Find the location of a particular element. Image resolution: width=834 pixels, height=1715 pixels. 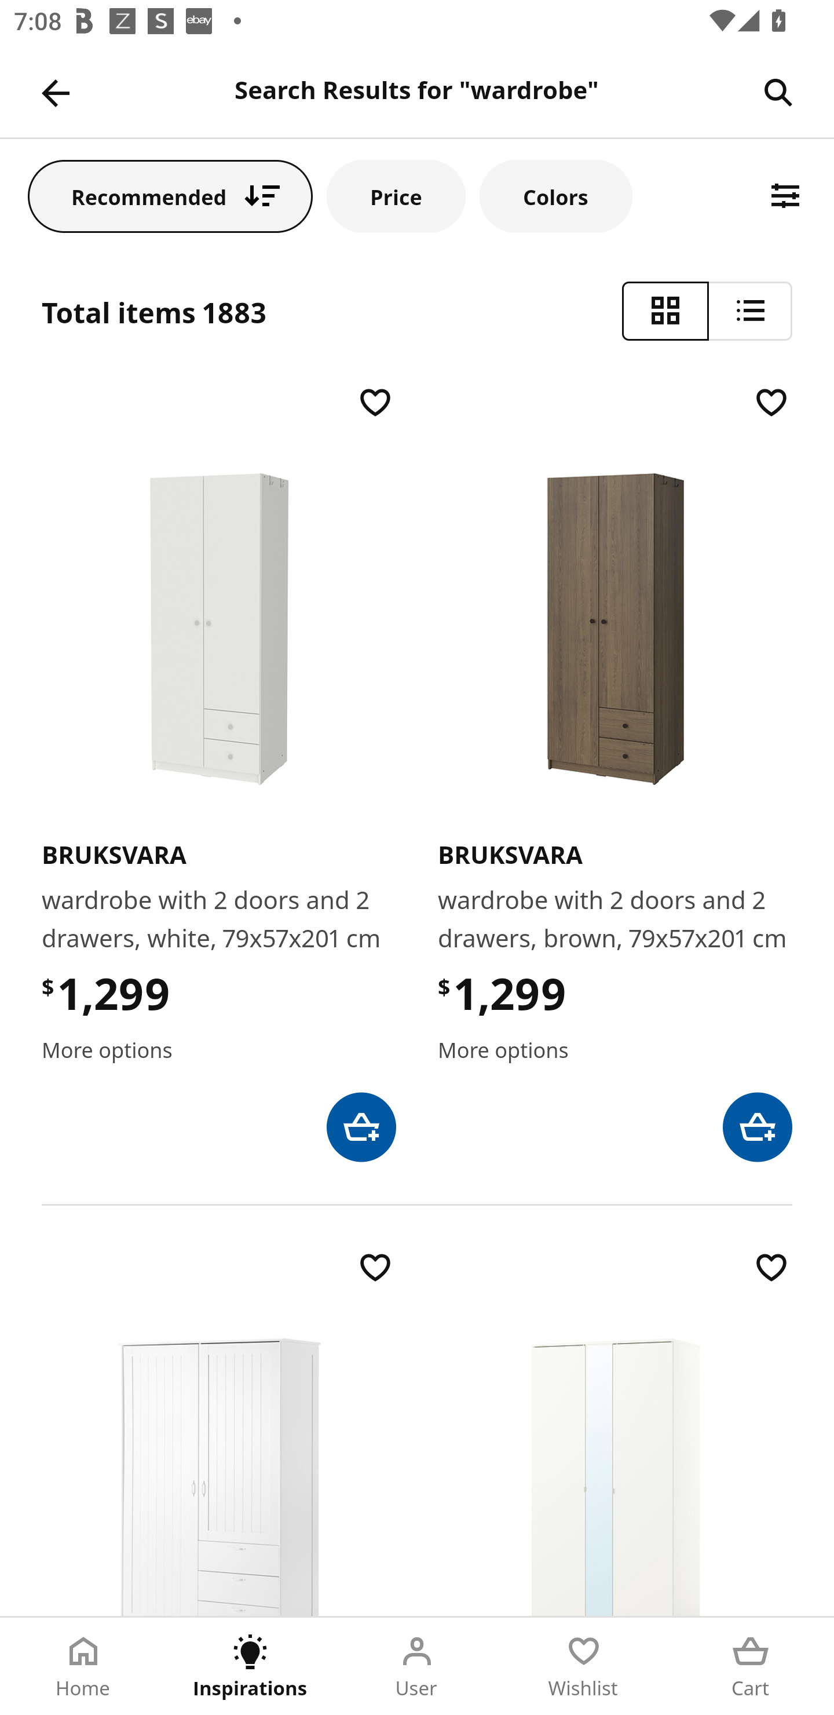

Colors is located at coordinates (555, 196).